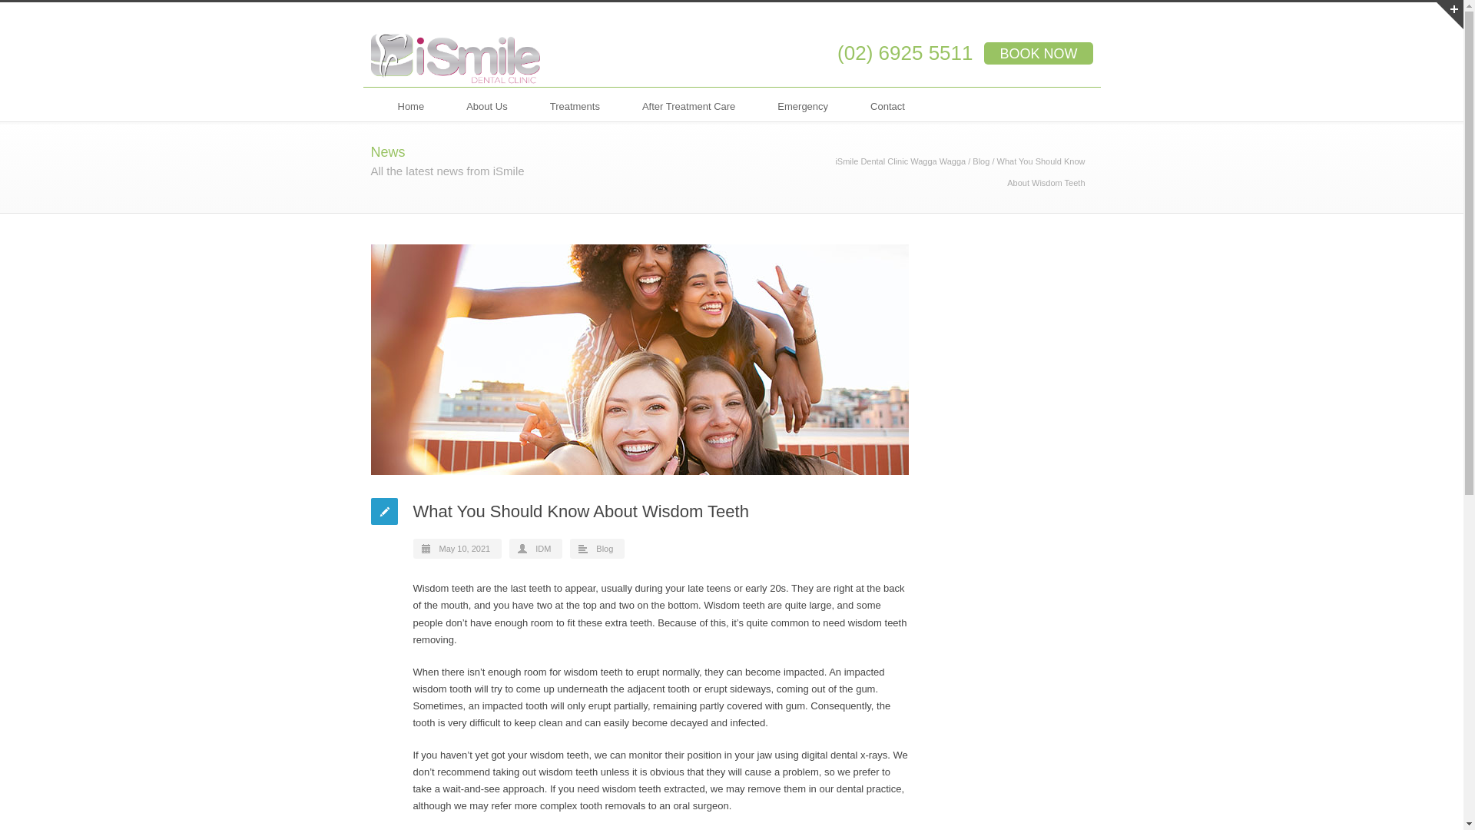  Describe the element at coordinates (486, 104) in the screenshot. I see `About Us` at that location.